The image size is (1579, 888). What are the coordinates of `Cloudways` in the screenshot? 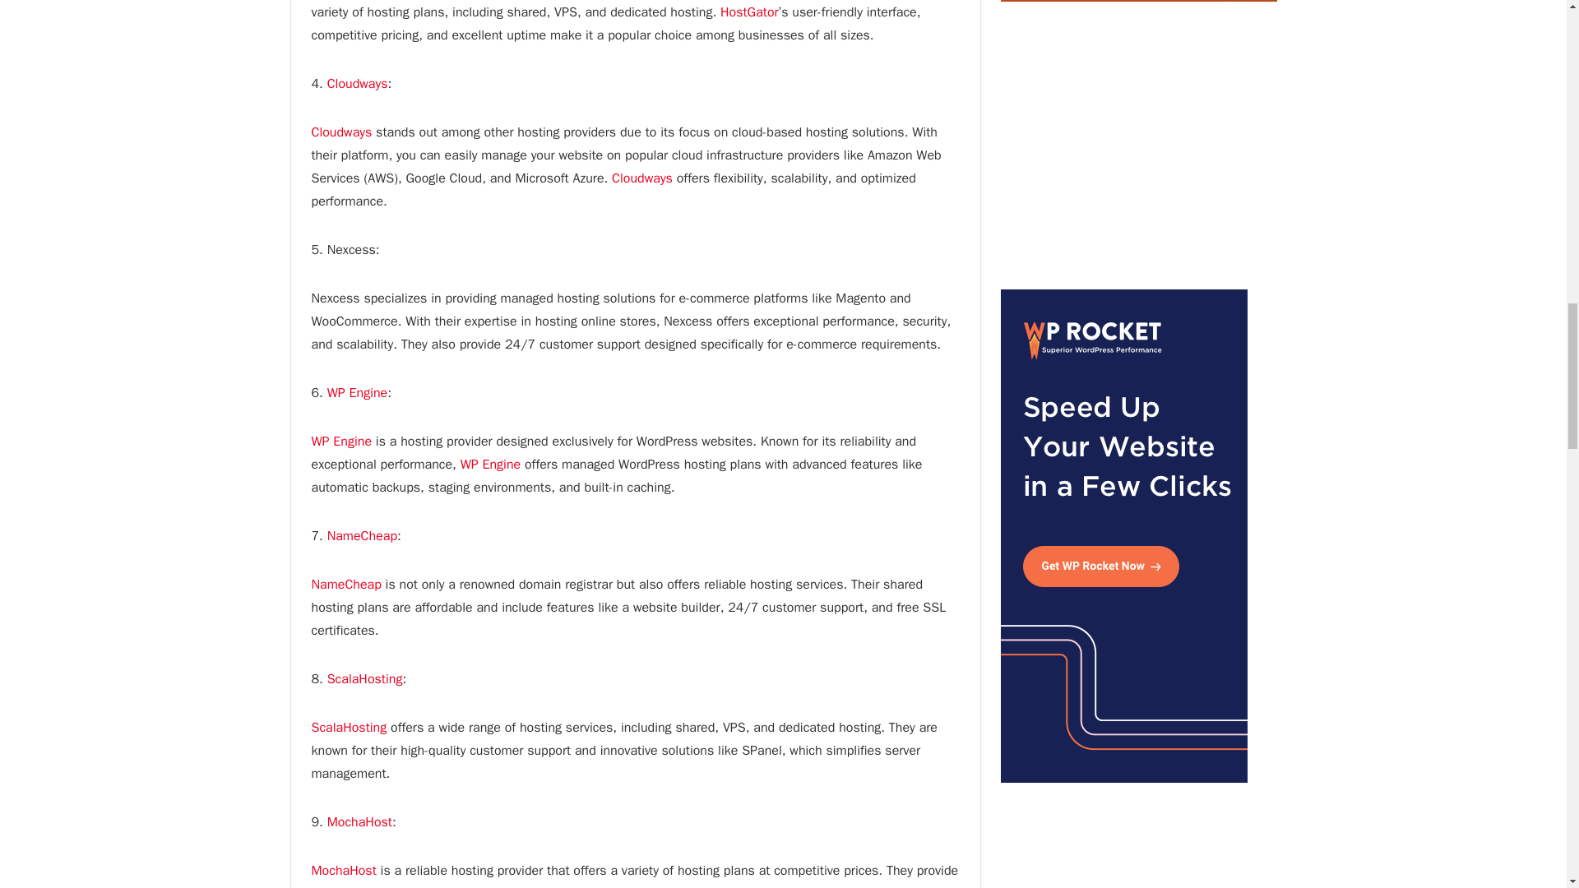 It's located at (357, 84).